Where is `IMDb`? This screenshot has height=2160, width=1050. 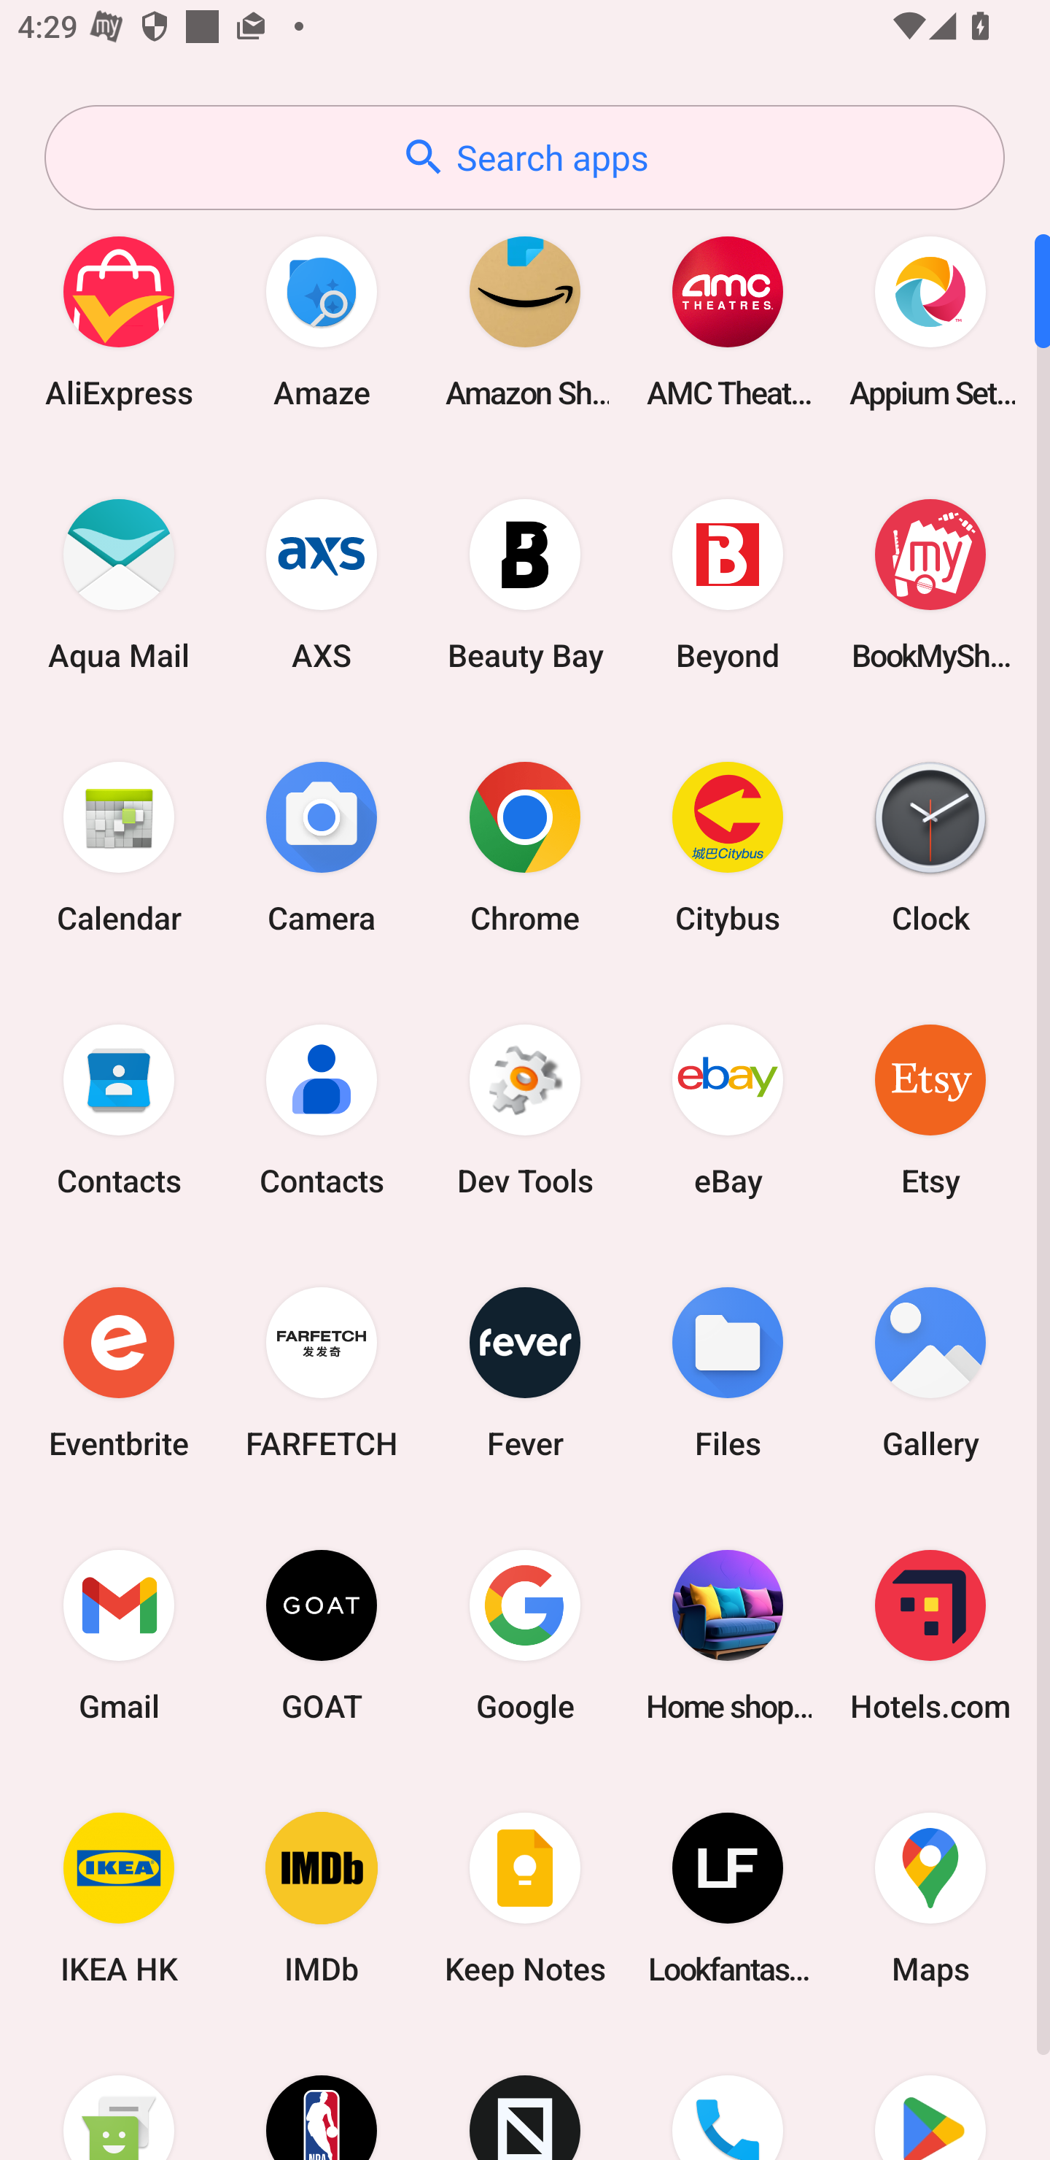
IMDb is located at coordinates (322, 1899).